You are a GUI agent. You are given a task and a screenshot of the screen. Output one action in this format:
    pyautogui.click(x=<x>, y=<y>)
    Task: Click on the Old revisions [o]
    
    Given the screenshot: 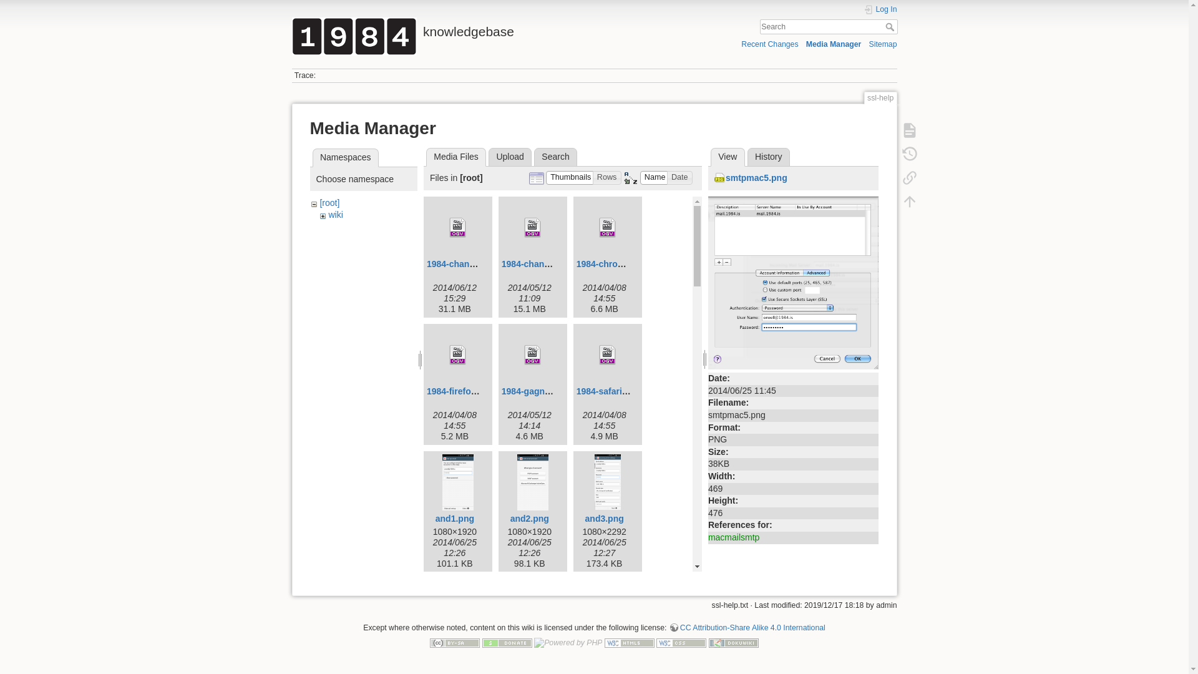 What is the action you would take?
    pyautogui.click(x=909, y=154)
    